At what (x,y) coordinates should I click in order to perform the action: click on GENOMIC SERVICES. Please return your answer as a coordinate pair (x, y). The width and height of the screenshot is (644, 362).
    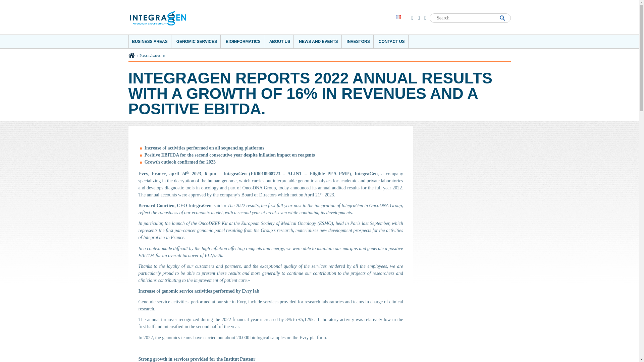
    Looking at the image, I should click on (197, 41).